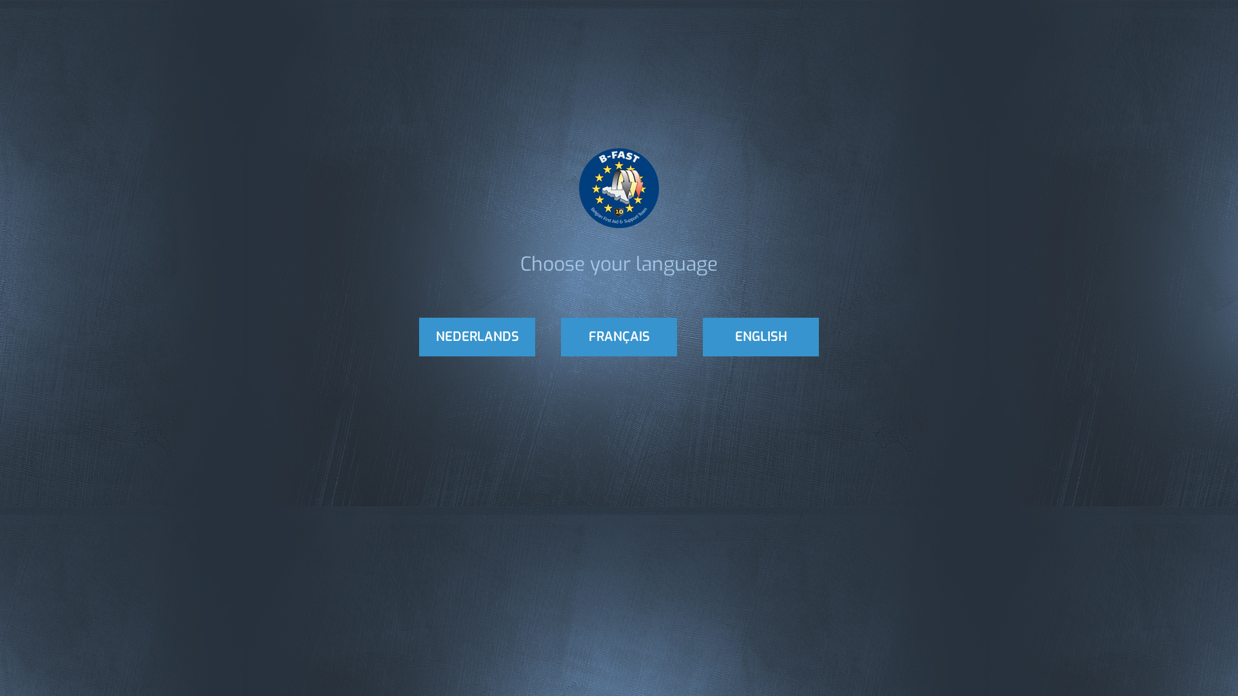 The height and width of the screenshot is (696, 1238). I want to click on ENGLISH, so click(761, 337).